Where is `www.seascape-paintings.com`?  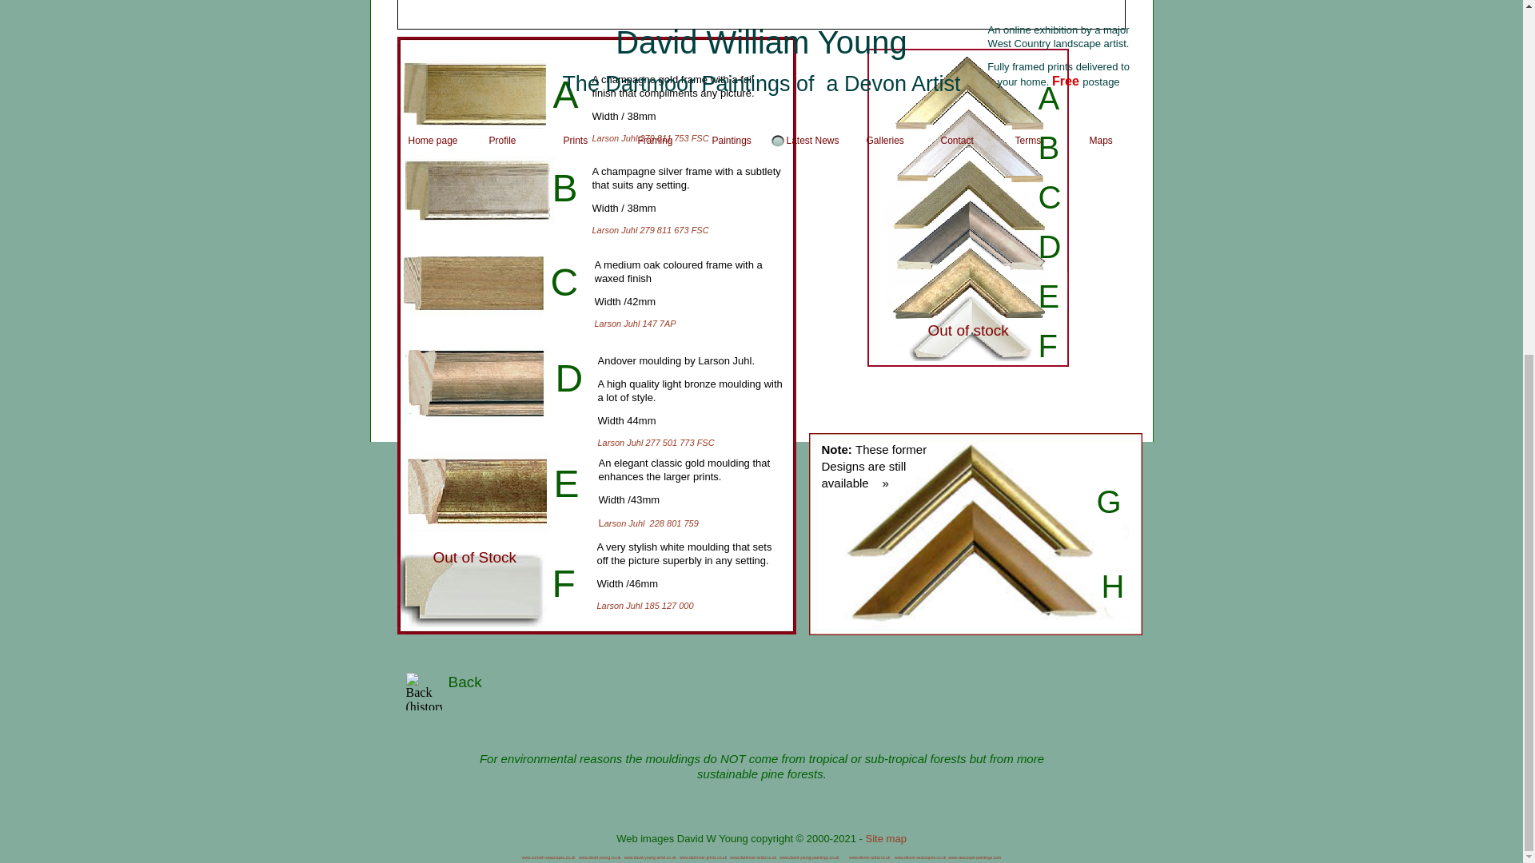 www.seascape-paintings.com is located at coordinates (974, 857).